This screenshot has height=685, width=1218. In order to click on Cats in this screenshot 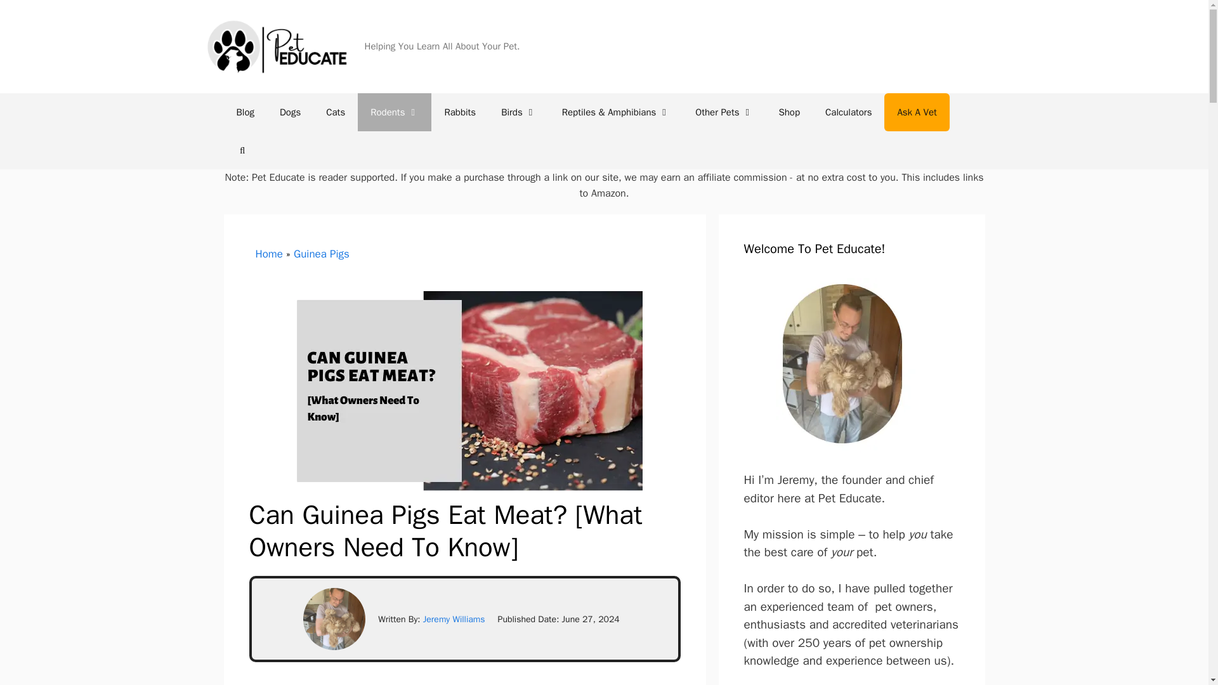, I will do `click(335, 112)`.